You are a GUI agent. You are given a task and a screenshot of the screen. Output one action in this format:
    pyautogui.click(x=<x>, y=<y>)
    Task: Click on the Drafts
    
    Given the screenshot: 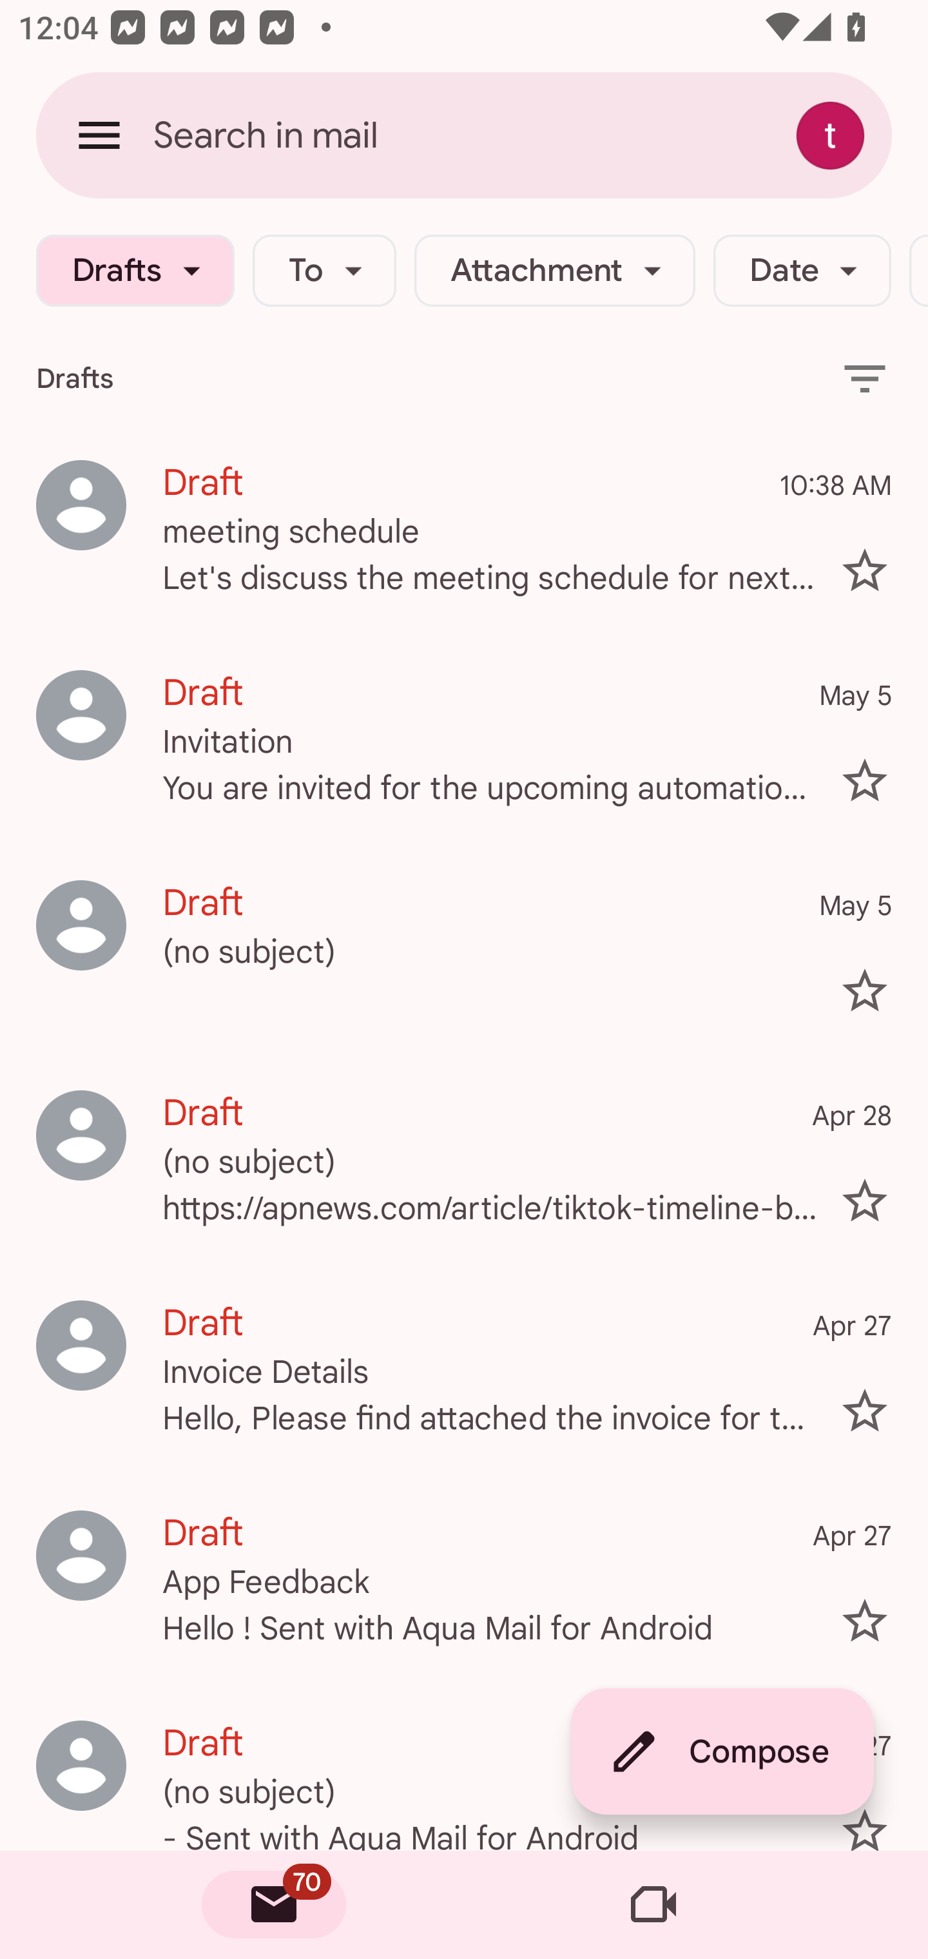 What is the action you would take?
    pyautogui.click(x=135, y=271)
    